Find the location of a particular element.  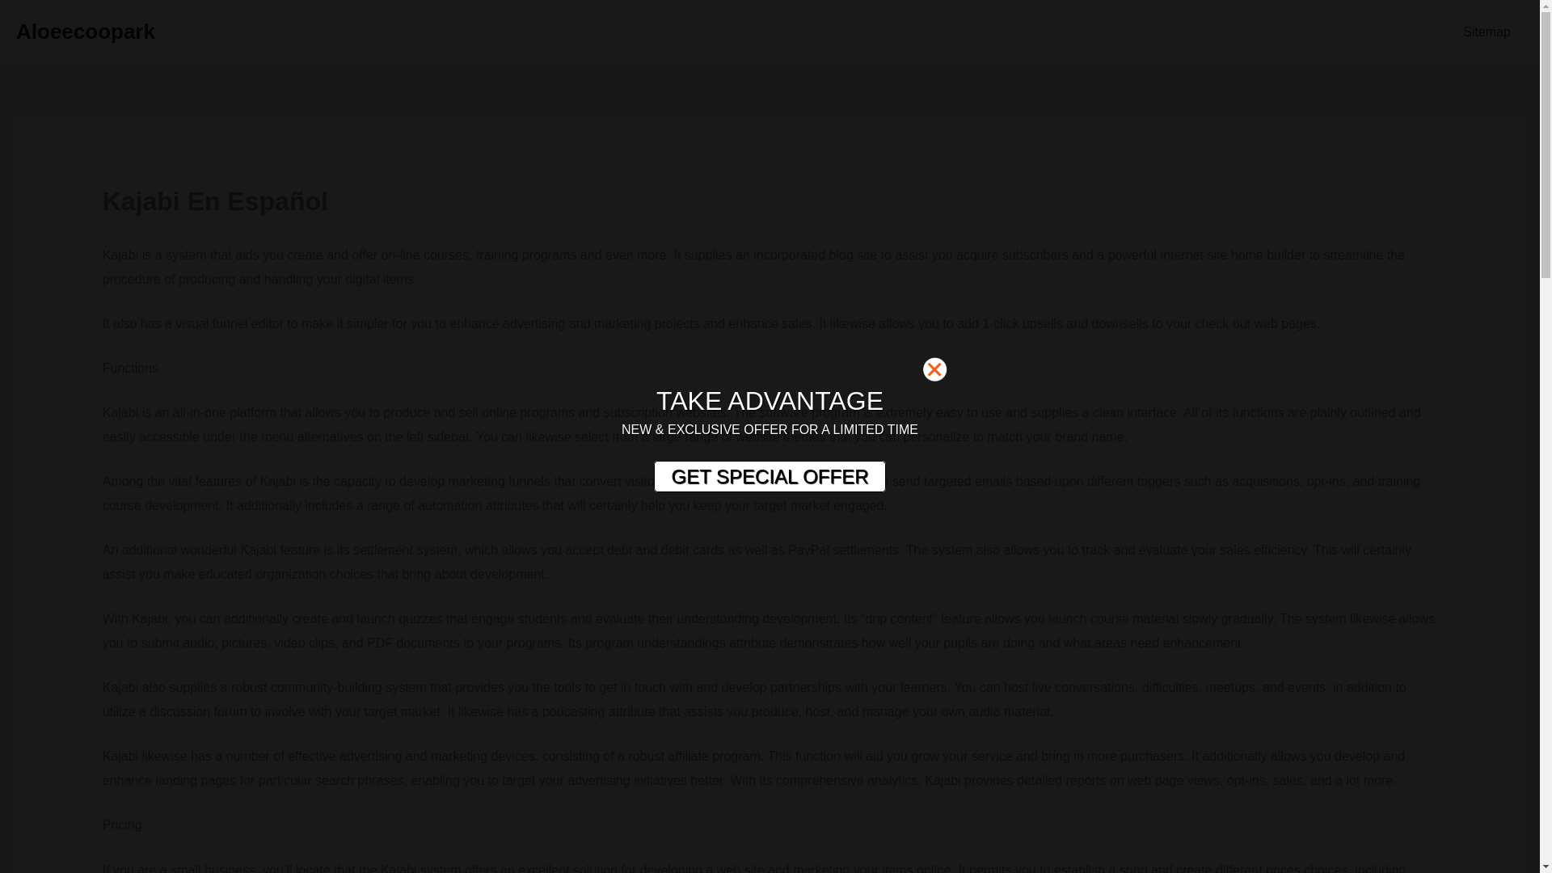

Aloeecoopark is located at coordinates (86, 31).